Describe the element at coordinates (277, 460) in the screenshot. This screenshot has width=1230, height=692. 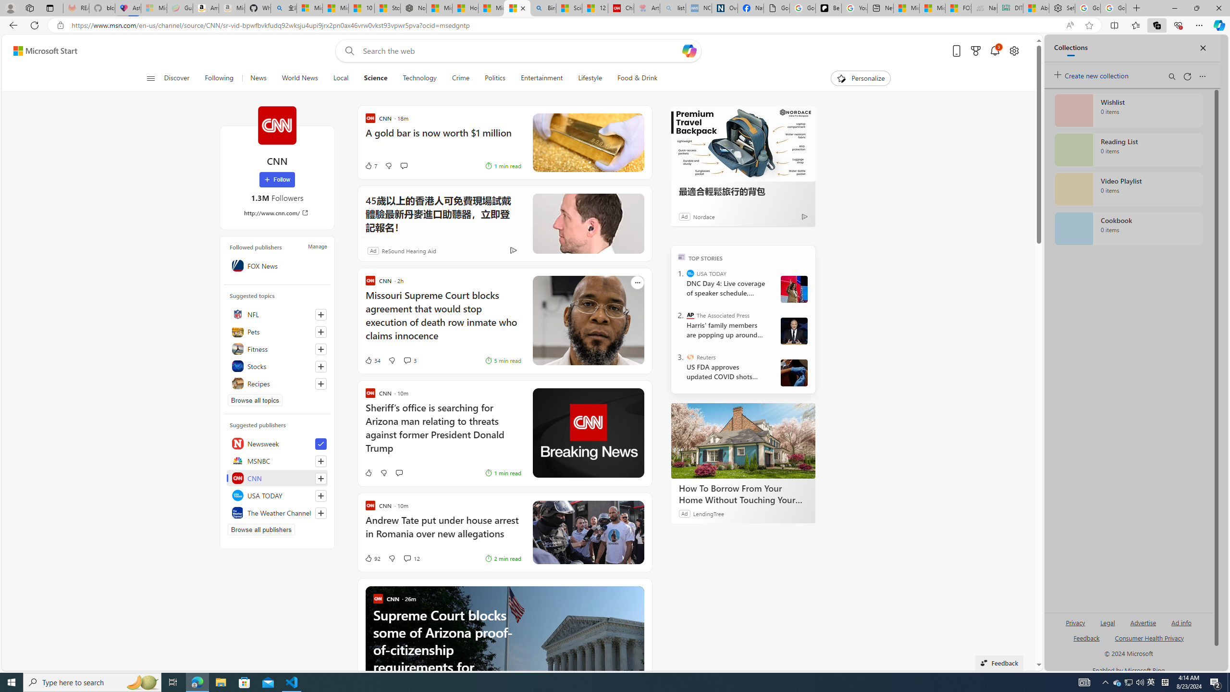
I see `MSNBC` at that location.